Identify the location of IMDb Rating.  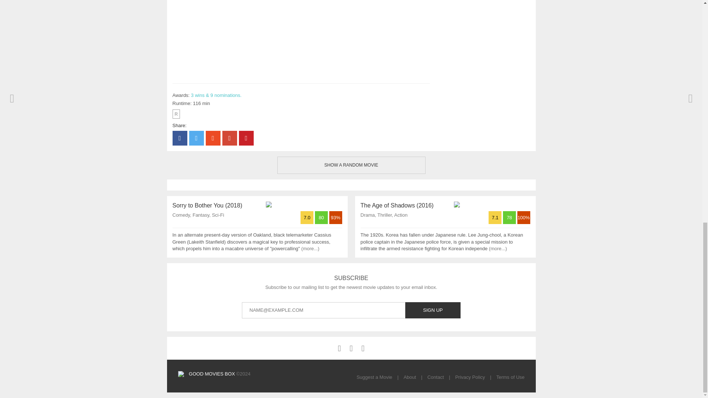
(496, 217).